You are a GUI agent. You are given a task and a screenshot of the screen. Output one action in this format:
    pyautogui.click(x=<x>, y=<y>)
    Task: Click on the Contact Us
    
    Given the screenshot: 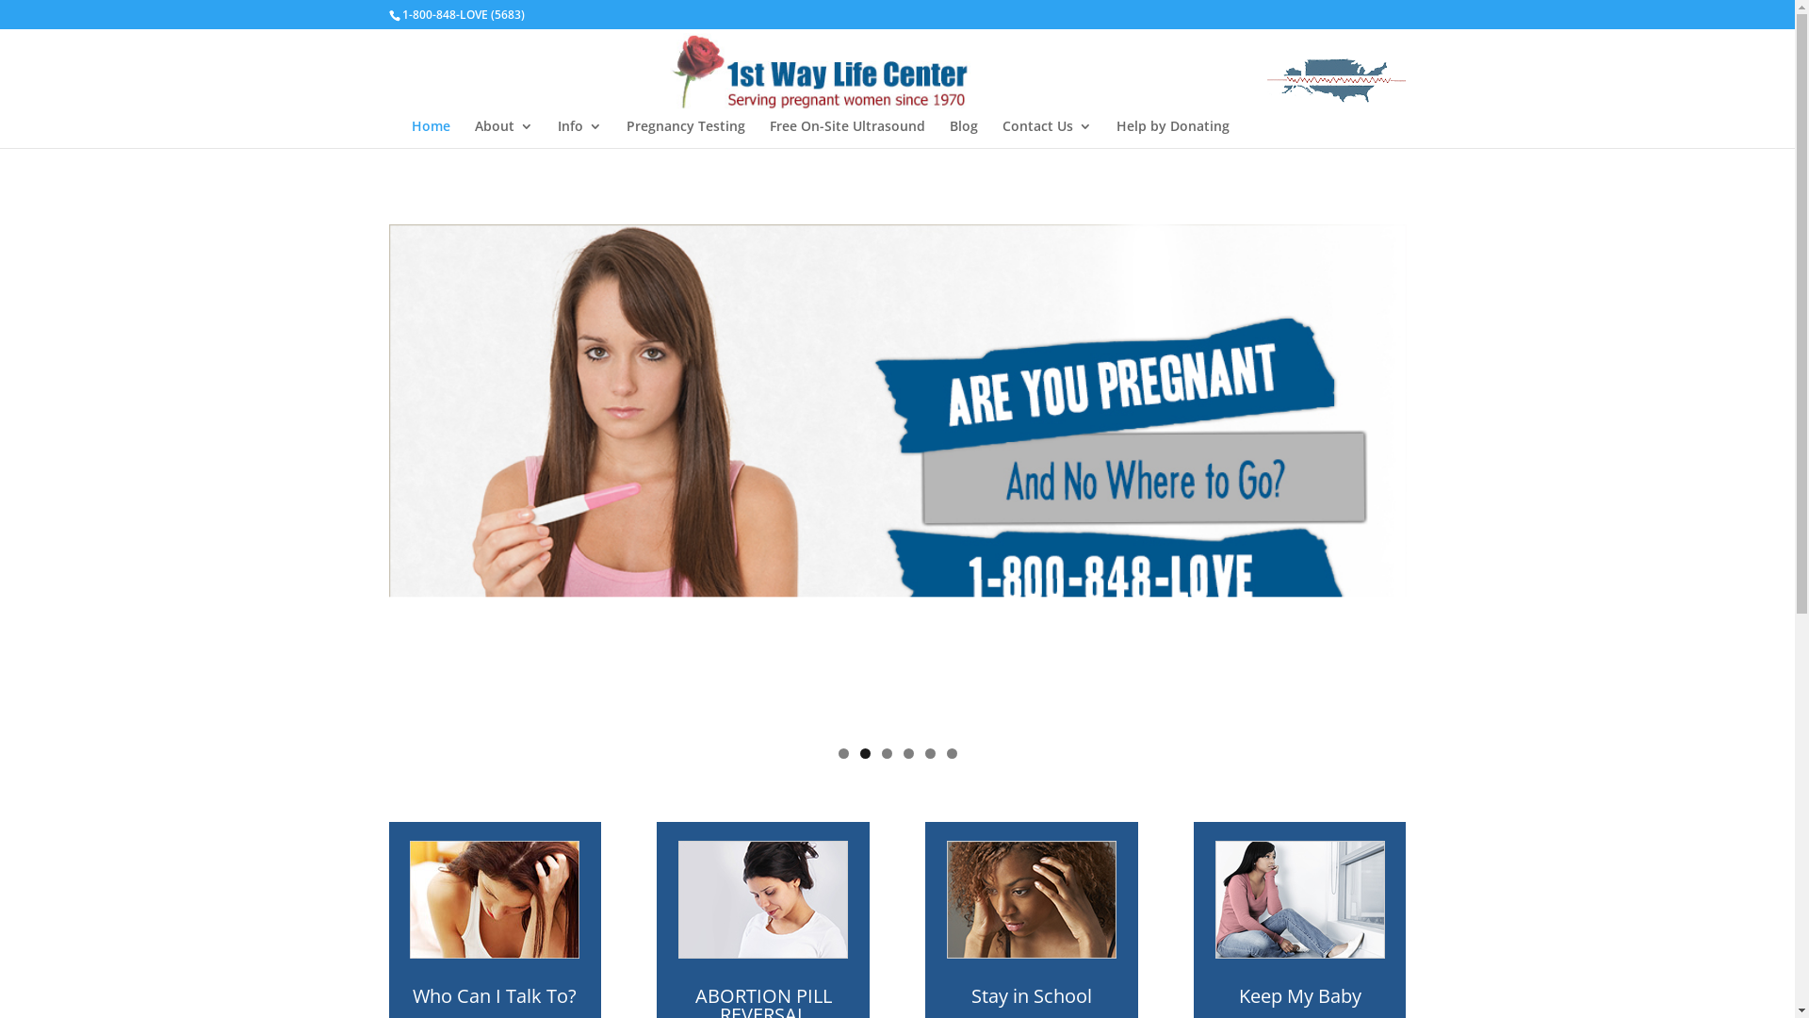 What is the action you would take?
    pyautogui.click(x=1048, y=134)
    